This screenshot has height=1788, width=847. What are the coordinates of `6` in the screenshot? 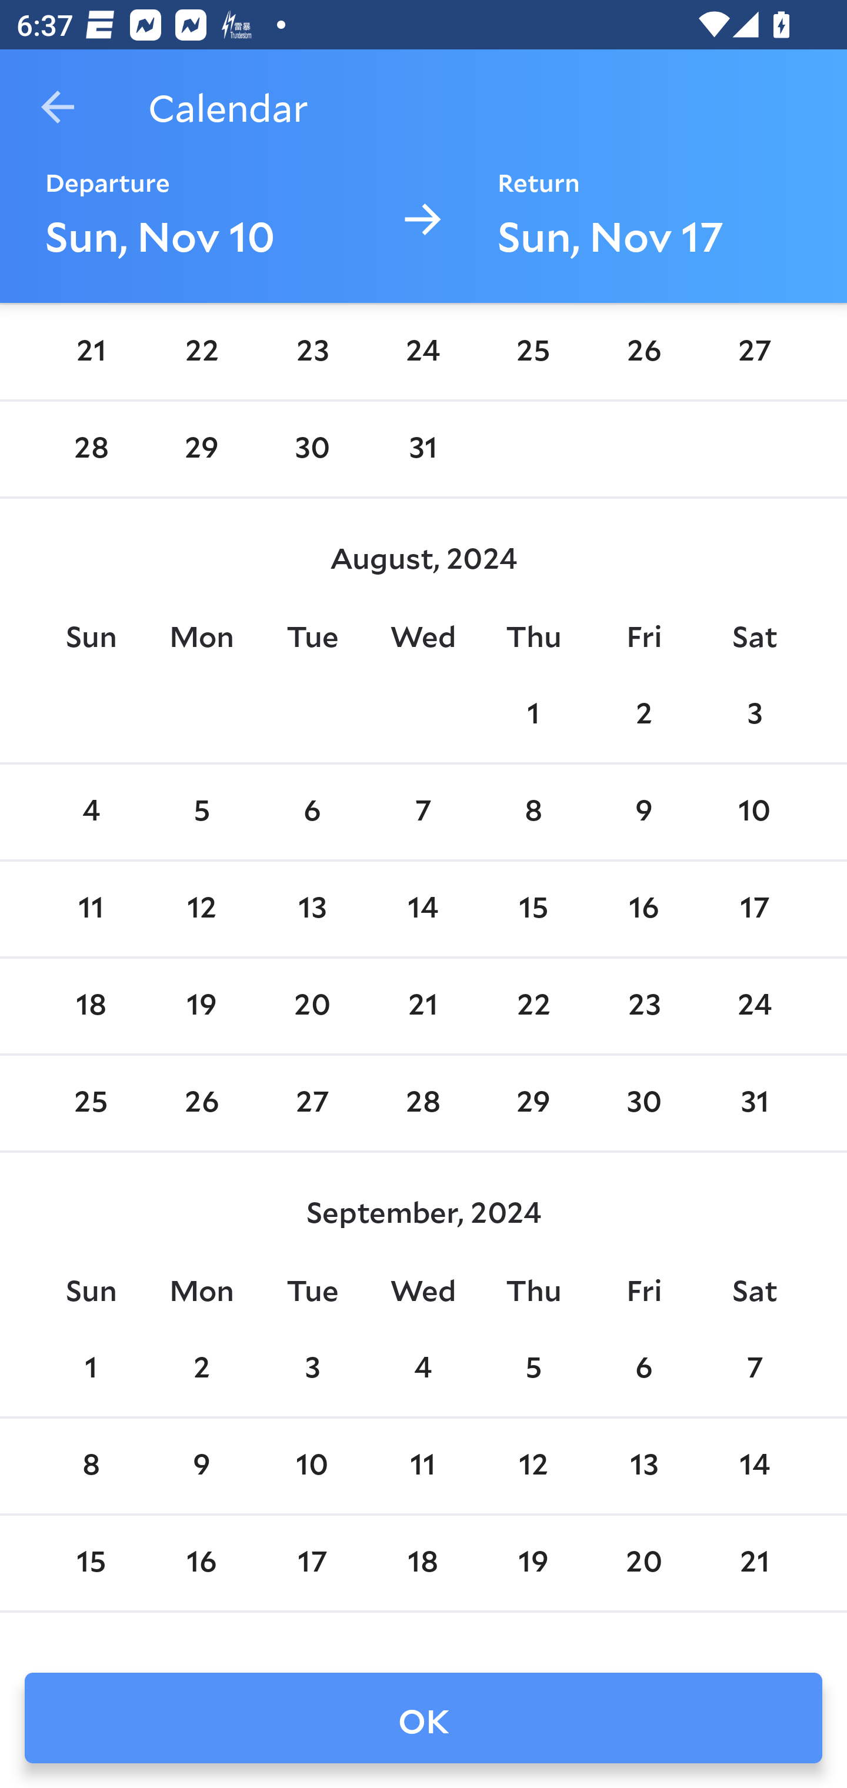 It's located at (312, 812).